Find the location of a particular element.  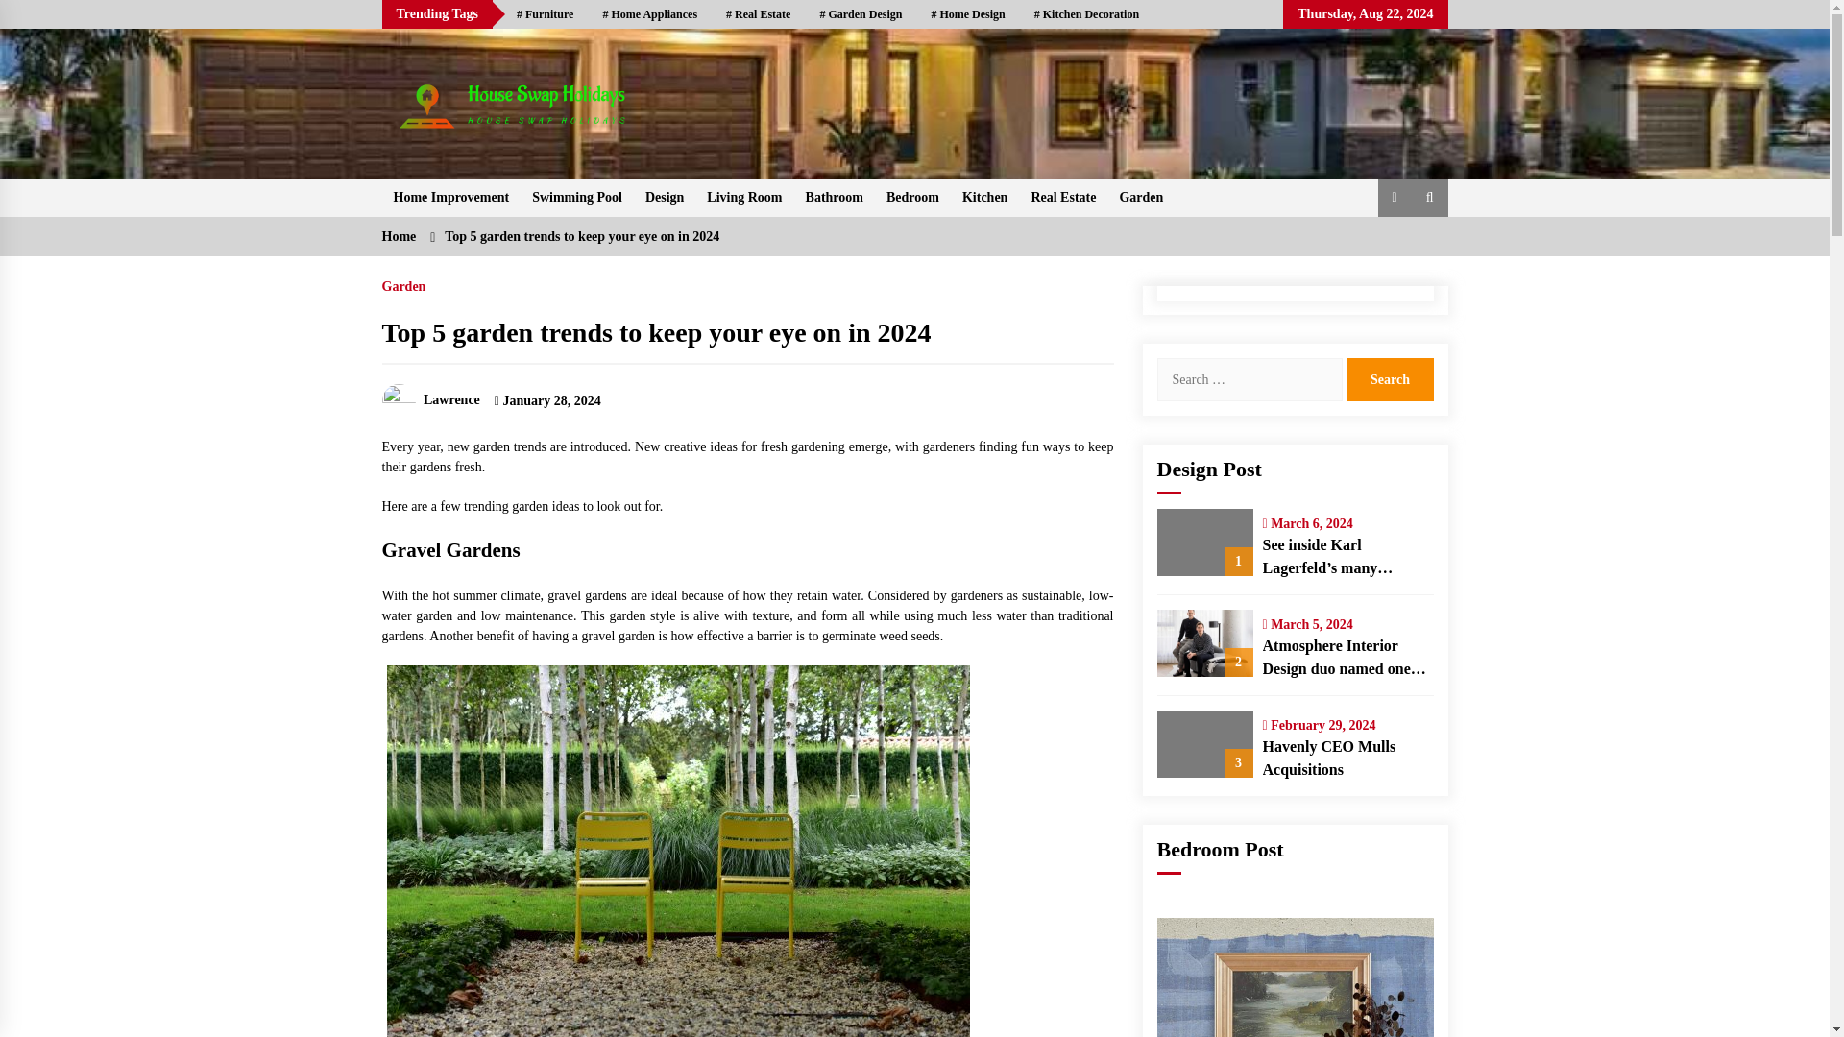

Lawrence is located at coordinates (430, 399).